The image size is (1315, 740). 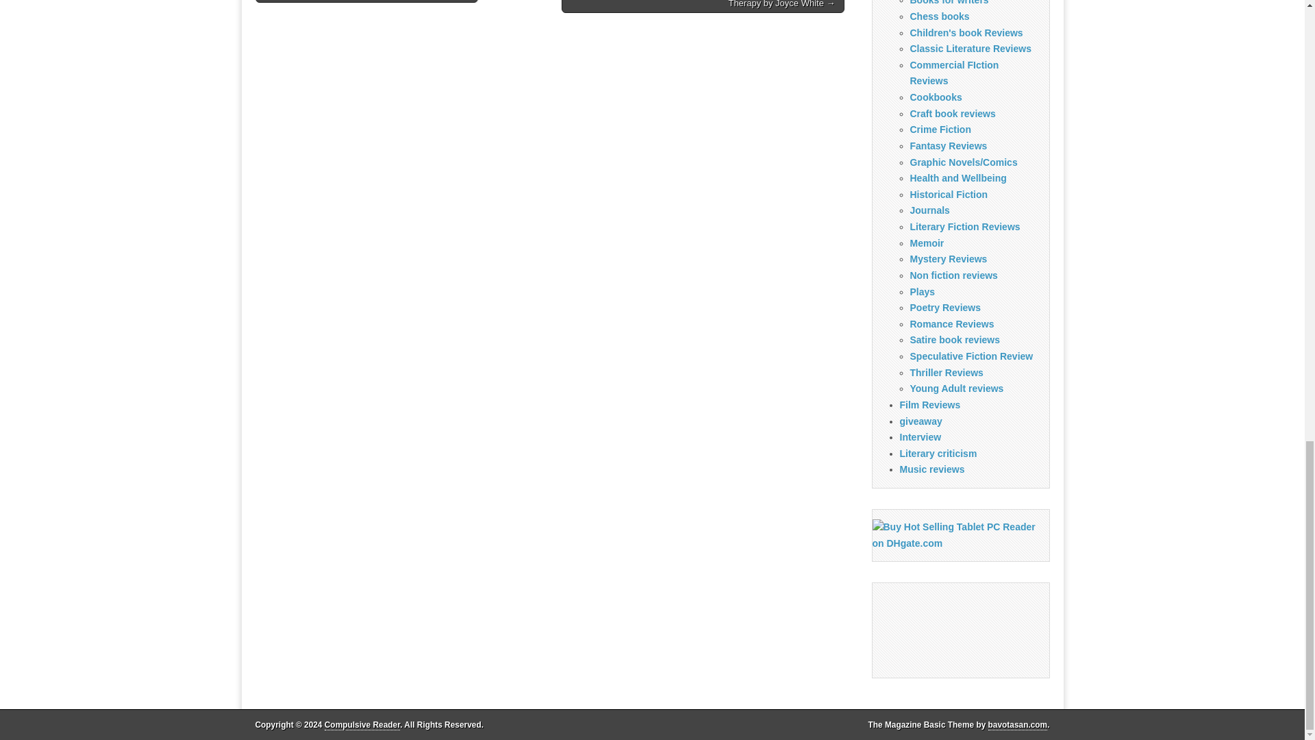 What do you see at coordinates (966, 33) in the screenshot?
I see `Children's book Reviews` at bounding box center [966, 33].